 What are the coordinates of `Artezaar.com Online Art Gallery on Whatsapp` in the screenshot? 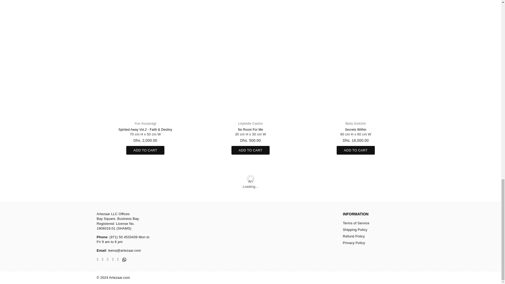 It's located at (124, 259).